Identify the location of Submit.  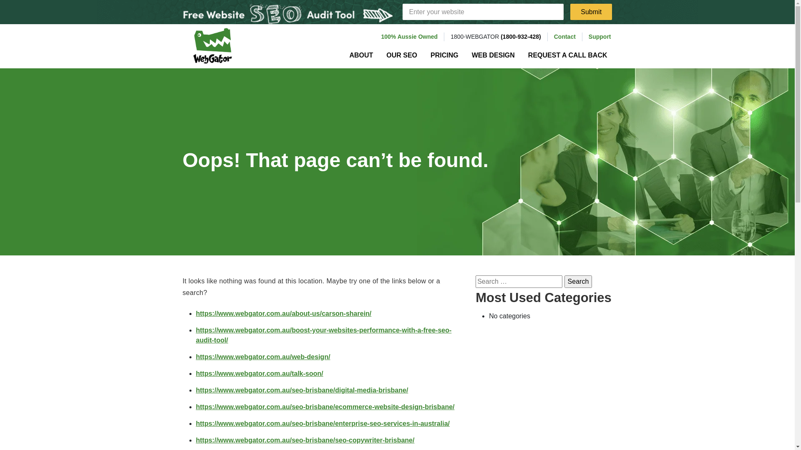
(592, 12).